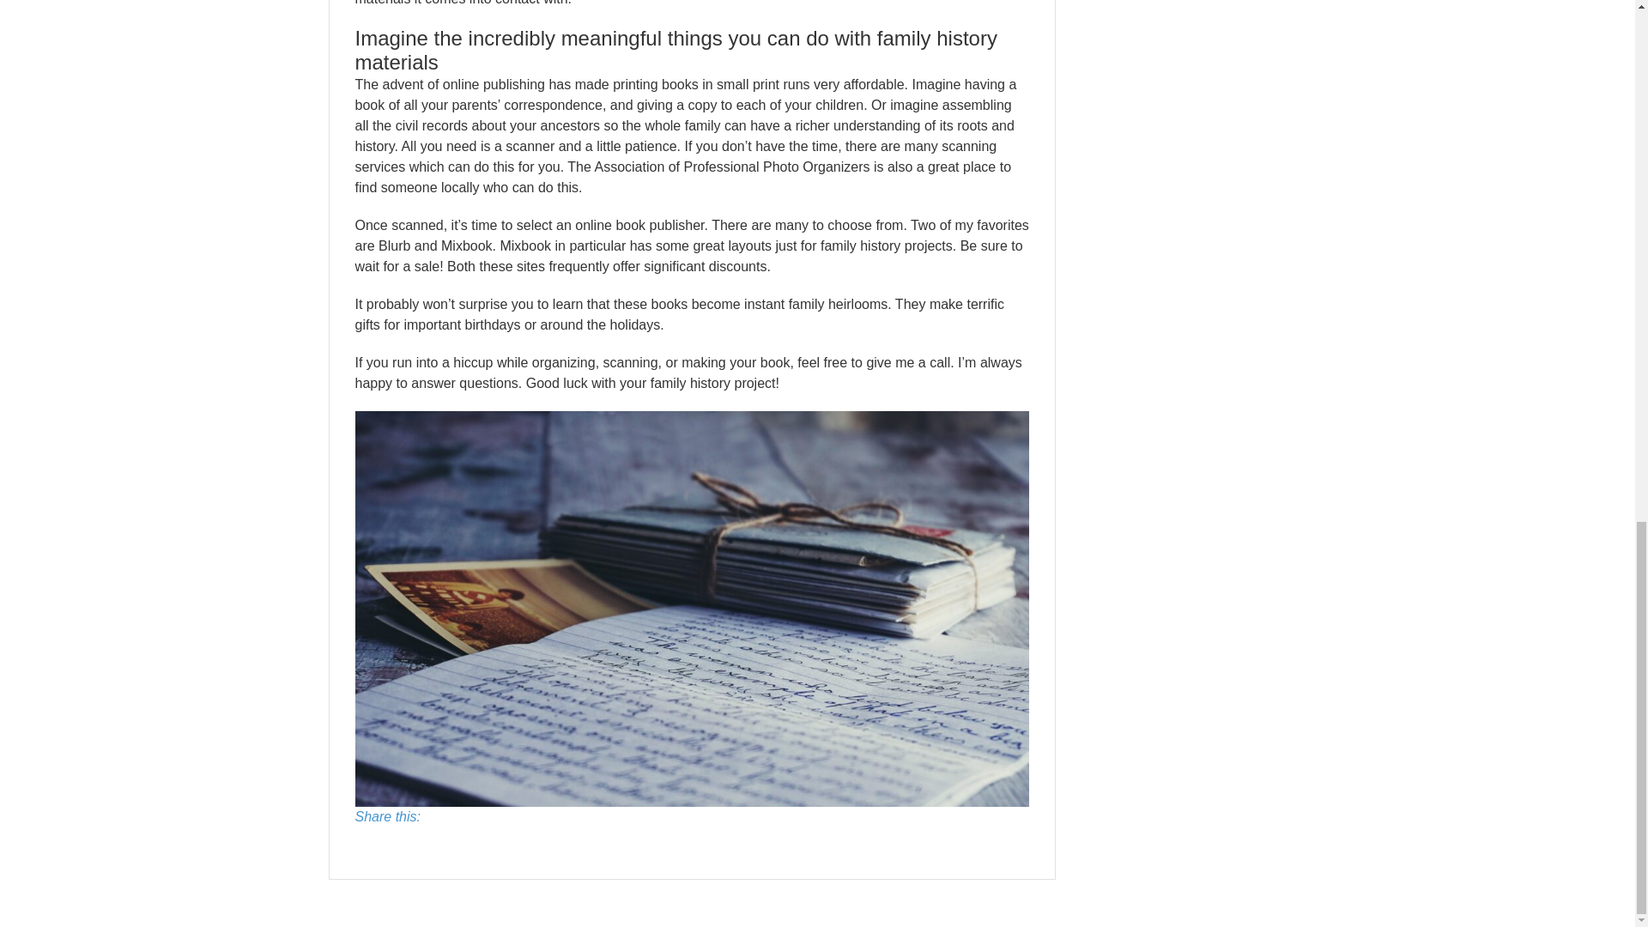  Describe the element at coordinates (415, 843) in the screenshot. I see `google` at that location.